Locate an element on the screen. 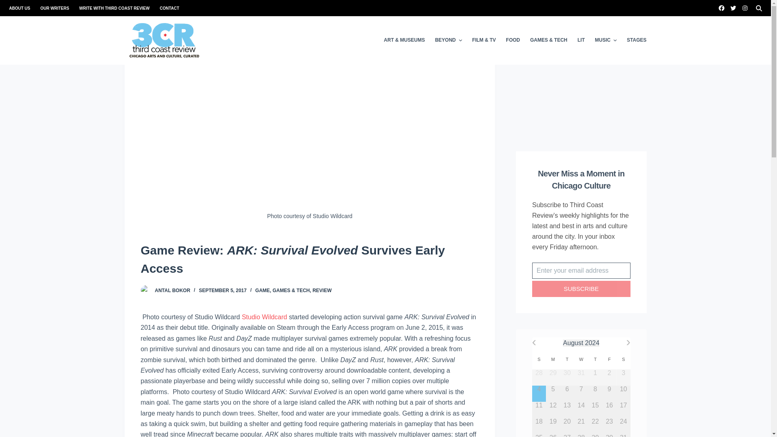 The height and width of the screenshot is (437, 777). Thursday is located at coordinates (595, 359).